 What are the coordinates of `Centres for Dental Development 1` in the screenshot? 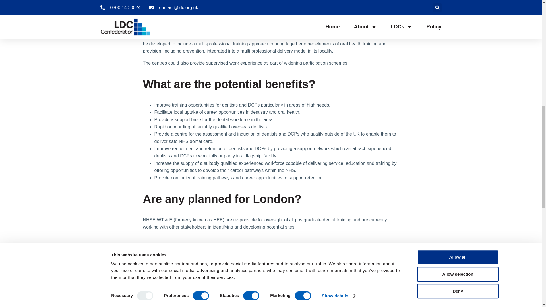 It's located at (169, 258).